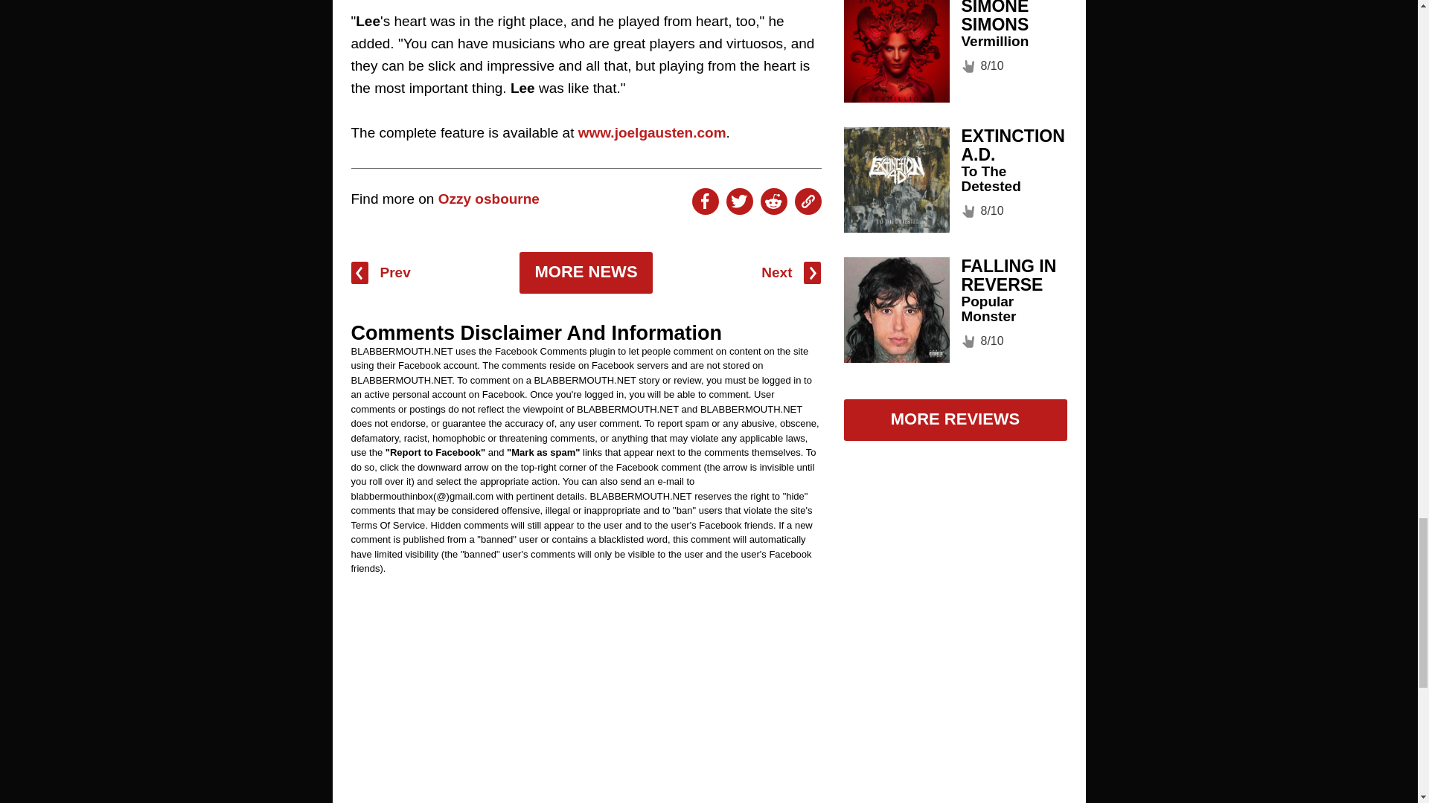  I want to click on Next, so click(790, 273).